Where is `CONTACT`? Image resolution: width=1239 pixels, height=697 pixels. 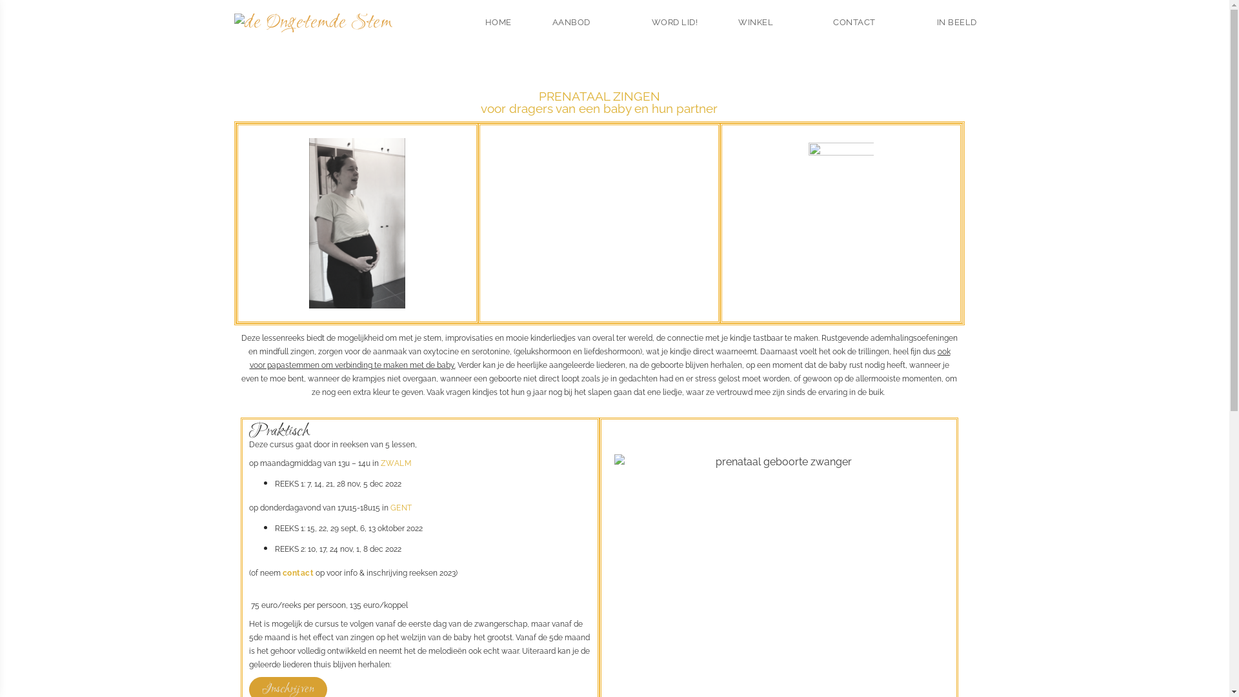
CONTACT is located at coordinates (865, 23).